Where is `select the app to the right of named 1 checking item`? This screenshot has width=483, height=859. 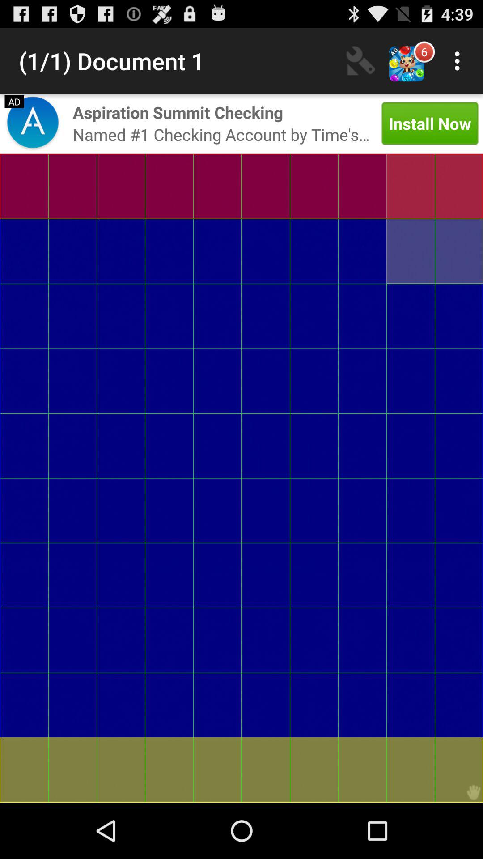 select the app to the right of named 1 checking item is located at coordinates (430, 123).